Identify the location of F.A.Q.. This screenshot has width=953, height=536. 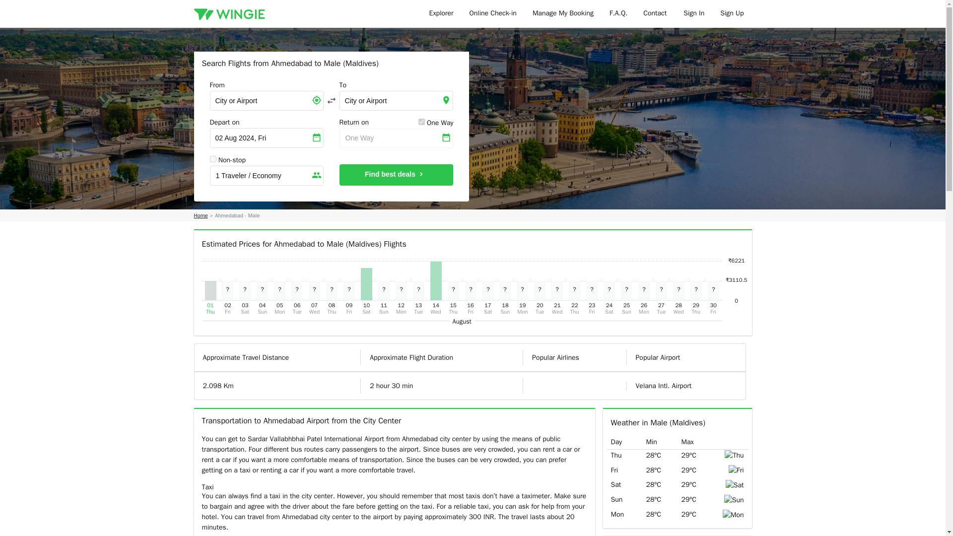
(618, 14).